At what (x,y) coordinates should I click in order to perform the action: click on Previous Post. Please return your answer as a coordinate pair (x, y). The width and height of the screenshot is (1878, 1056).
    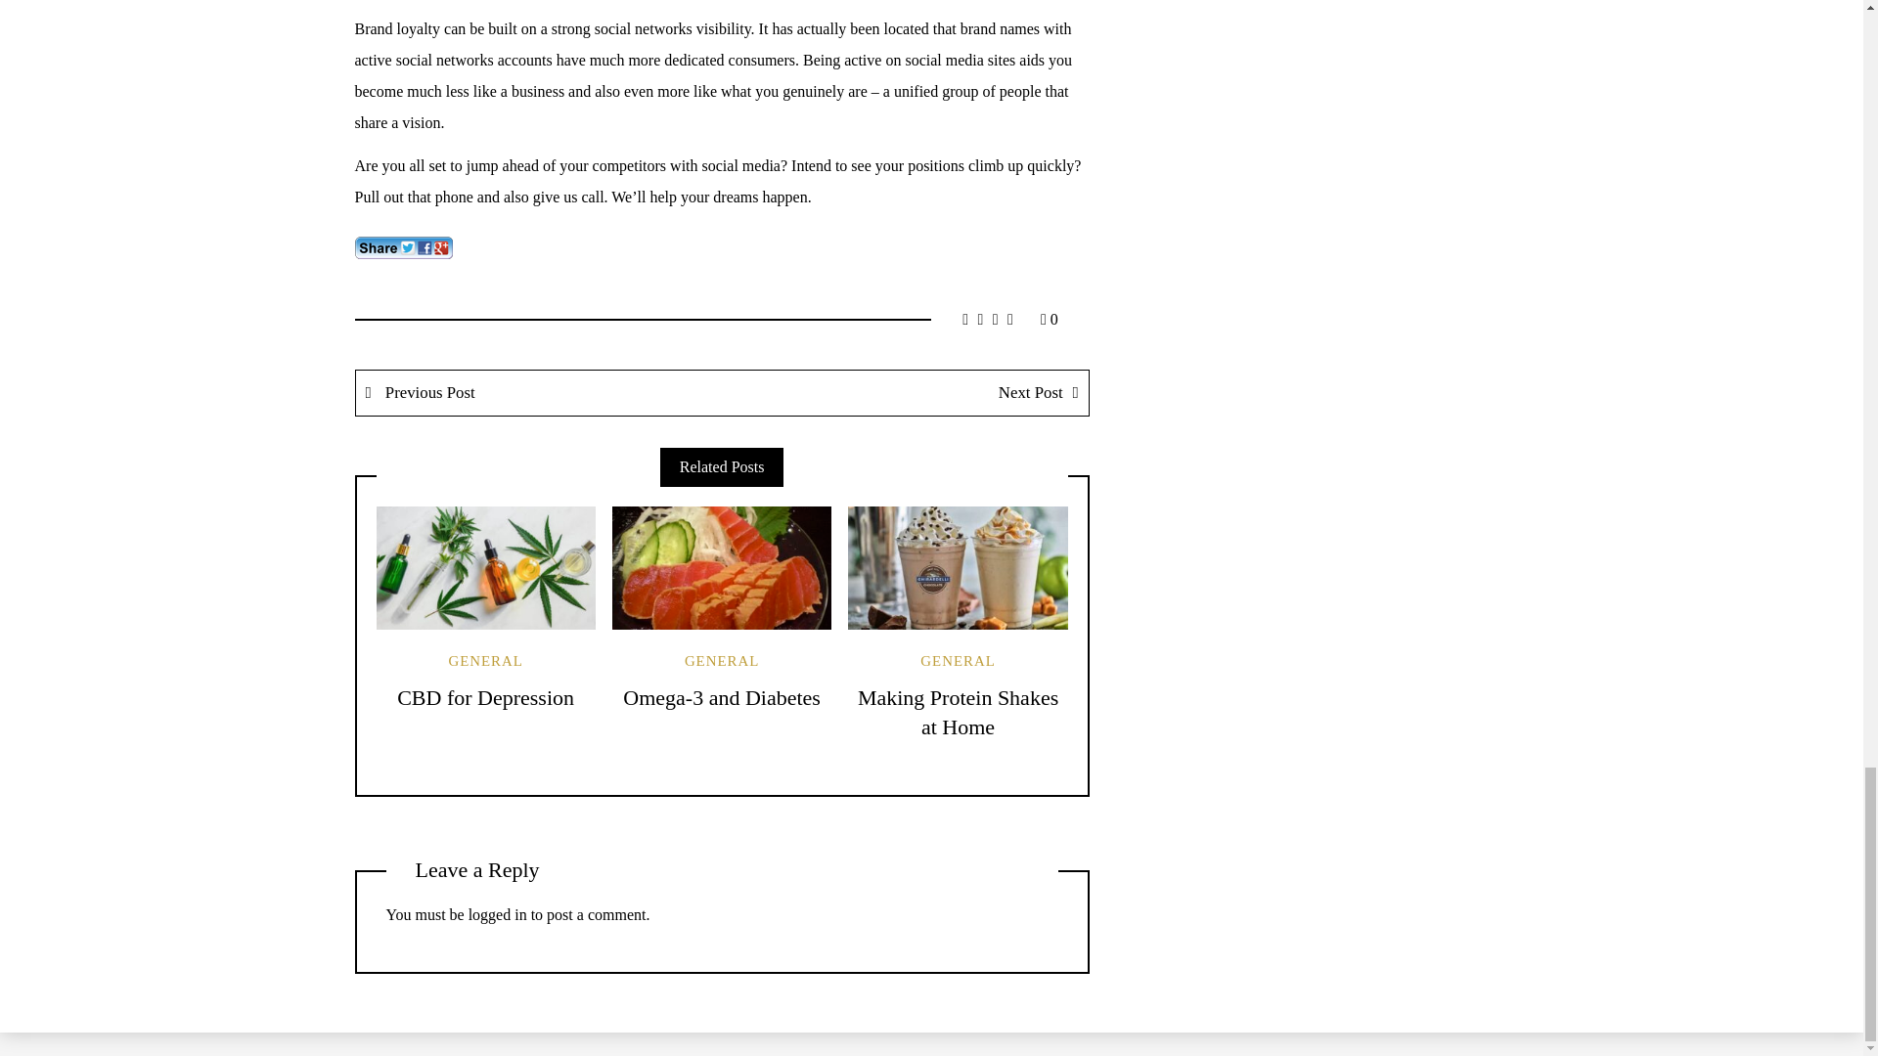
    Looking at the image, I should click on (540, 393).